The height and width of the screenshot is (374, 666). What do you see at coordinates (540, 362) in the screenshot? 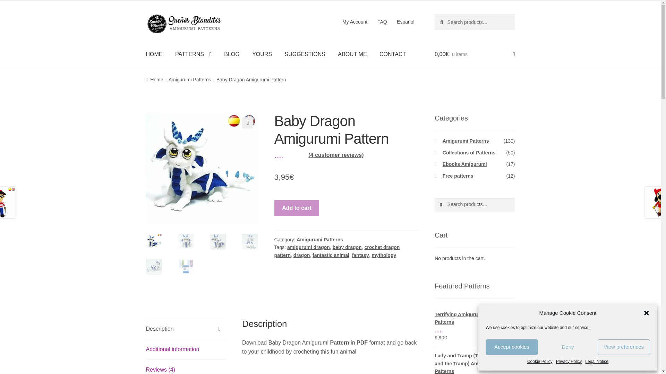
I see `Cookie Policy` at bounding box center [540, 362].